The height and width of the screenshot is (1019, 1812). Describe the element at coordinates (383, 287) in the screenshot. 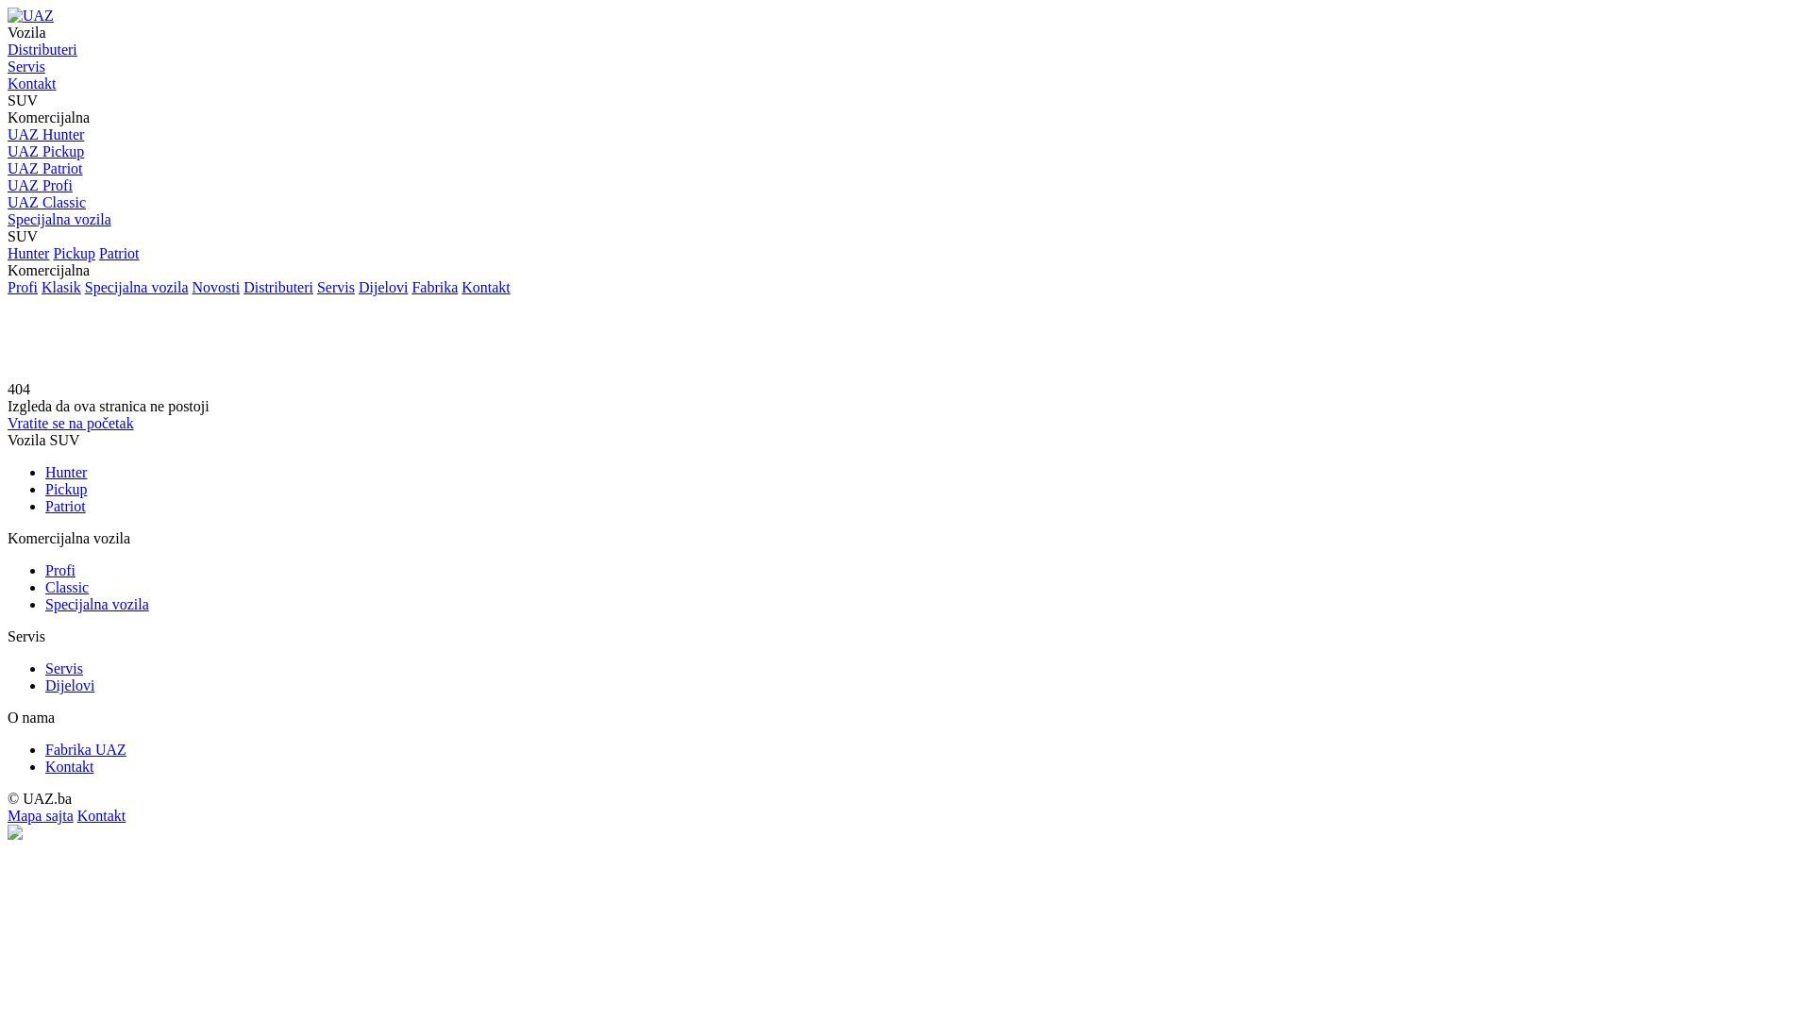

I see `Dijelovi` at that location.